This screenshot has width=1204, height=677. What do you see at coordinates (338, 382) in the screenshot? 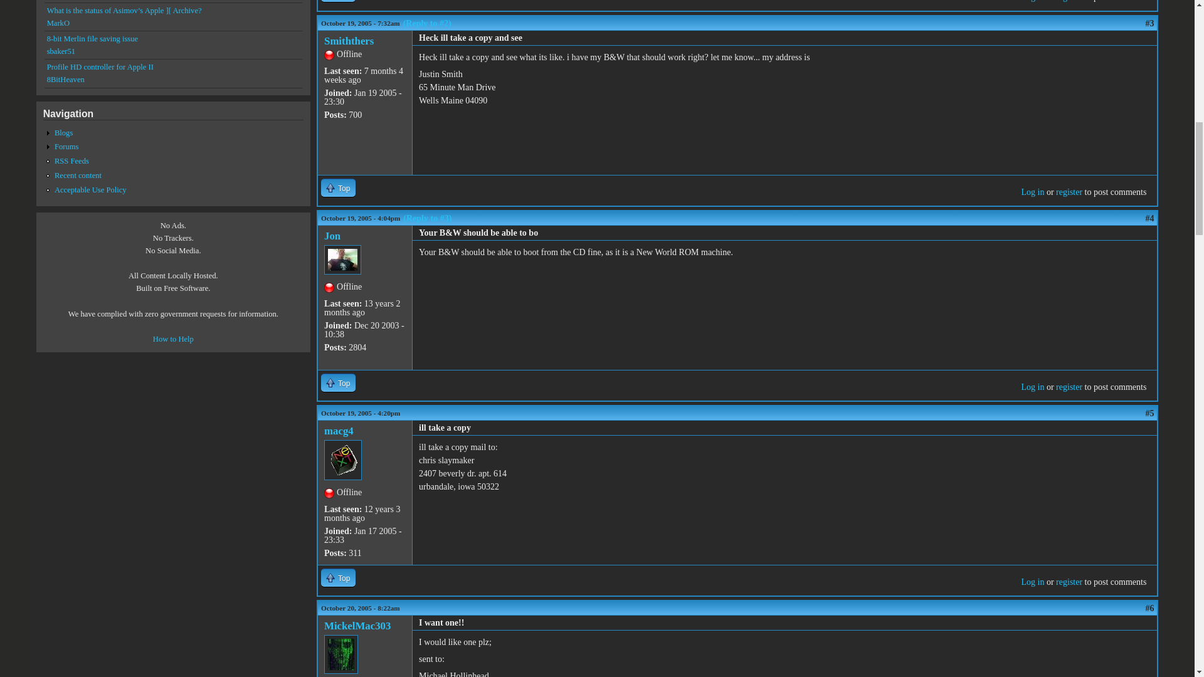
I see `Jump to top of page` at bounding box center [338, 382].